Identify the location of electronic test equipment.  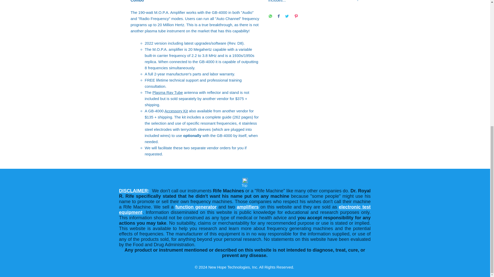
(245, 210).